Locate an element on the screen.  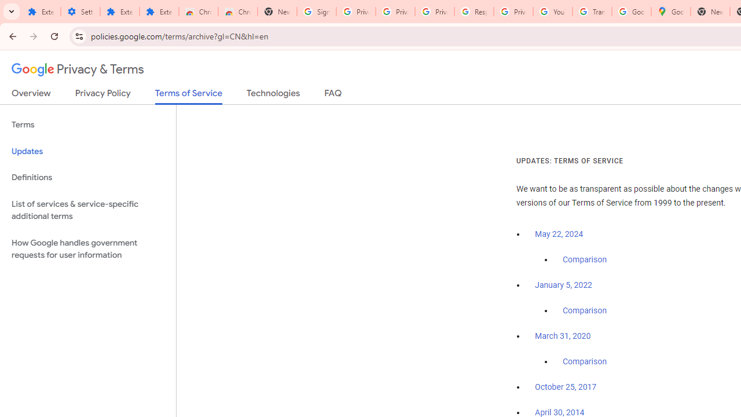
Settings is located at coordinates (80, 12).